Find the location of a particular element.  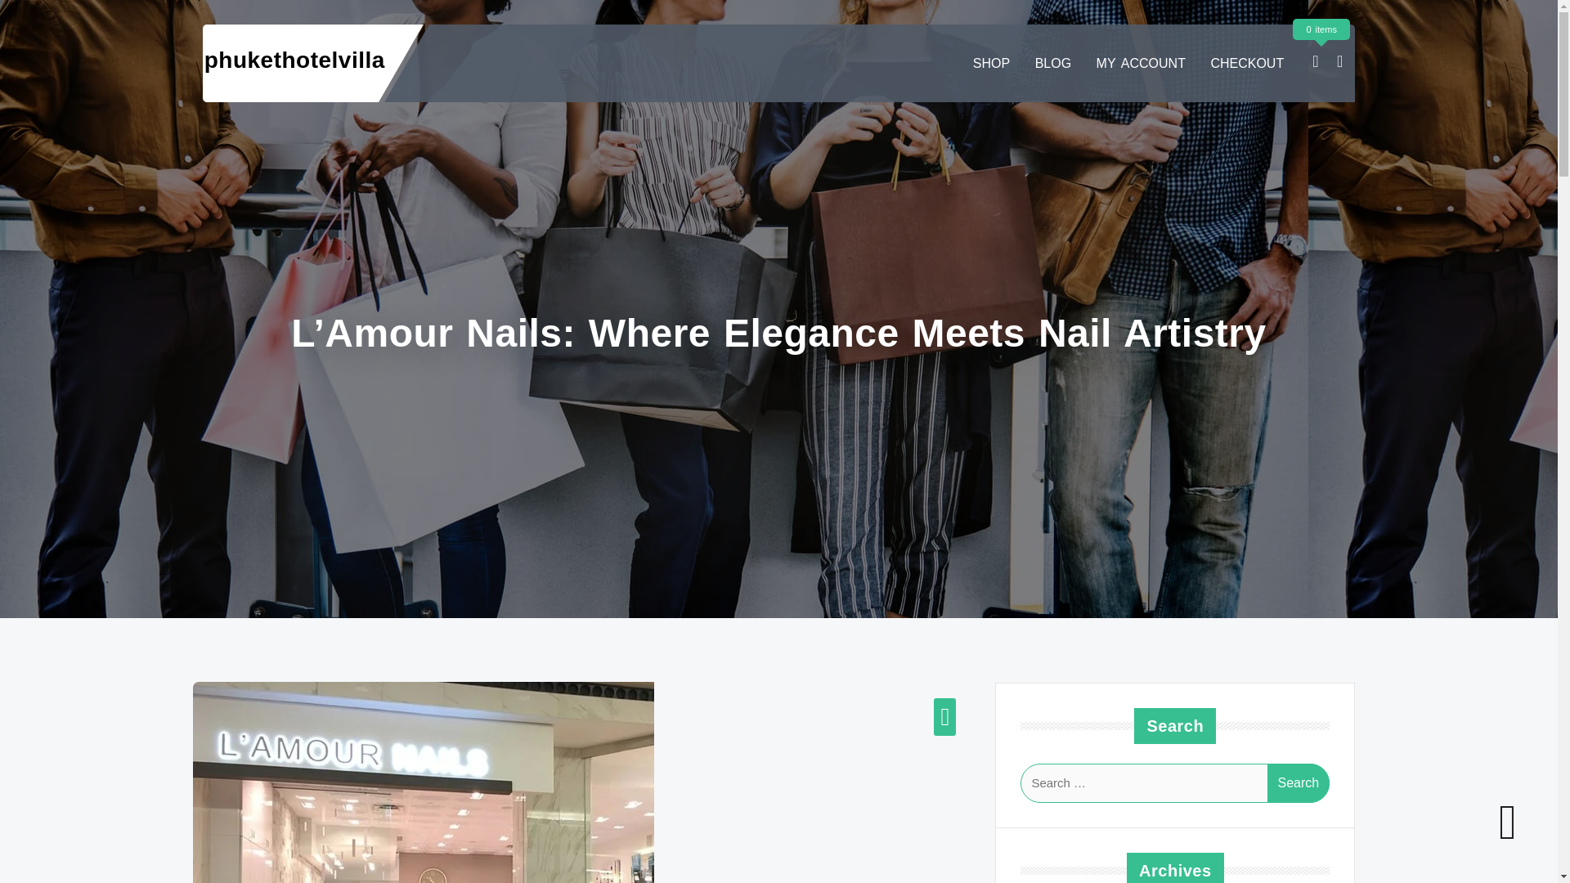

phukethotelvilla is located at coordinates (294, 60).